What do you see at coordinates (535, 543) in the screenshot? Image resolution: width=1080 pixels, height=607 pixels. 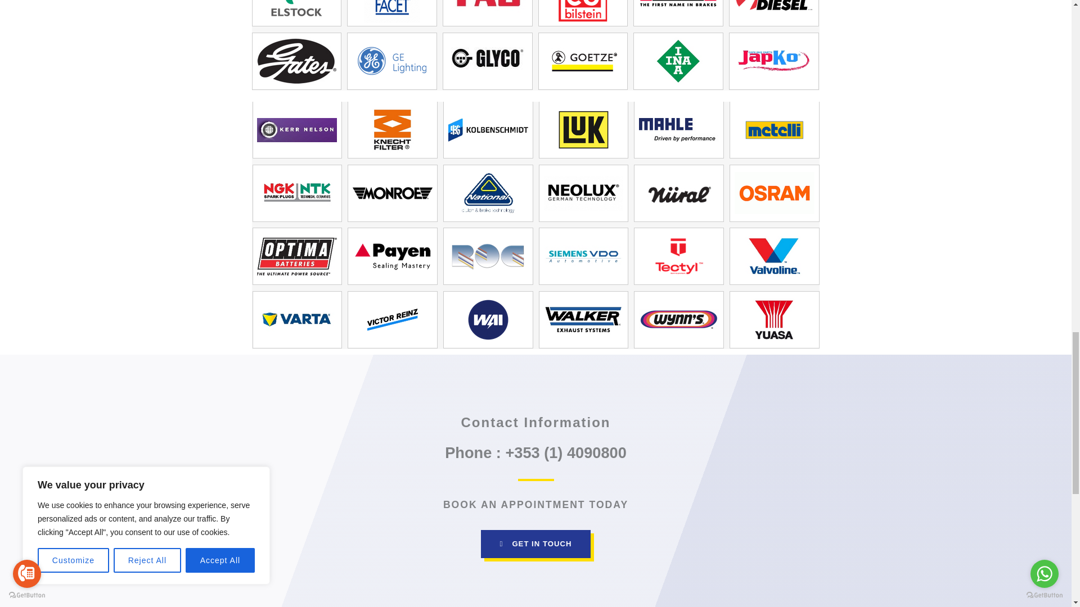 I see `GET IN TOUCH` at bounding box center [535, 543].